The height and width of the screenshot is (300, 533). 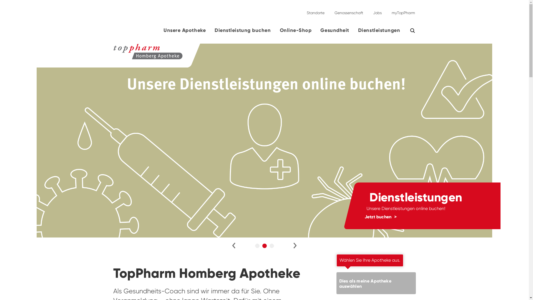 What do you see at coordinates (416, 31) in the screenshot?
I see `Suche` at bounding box center [416, 31].